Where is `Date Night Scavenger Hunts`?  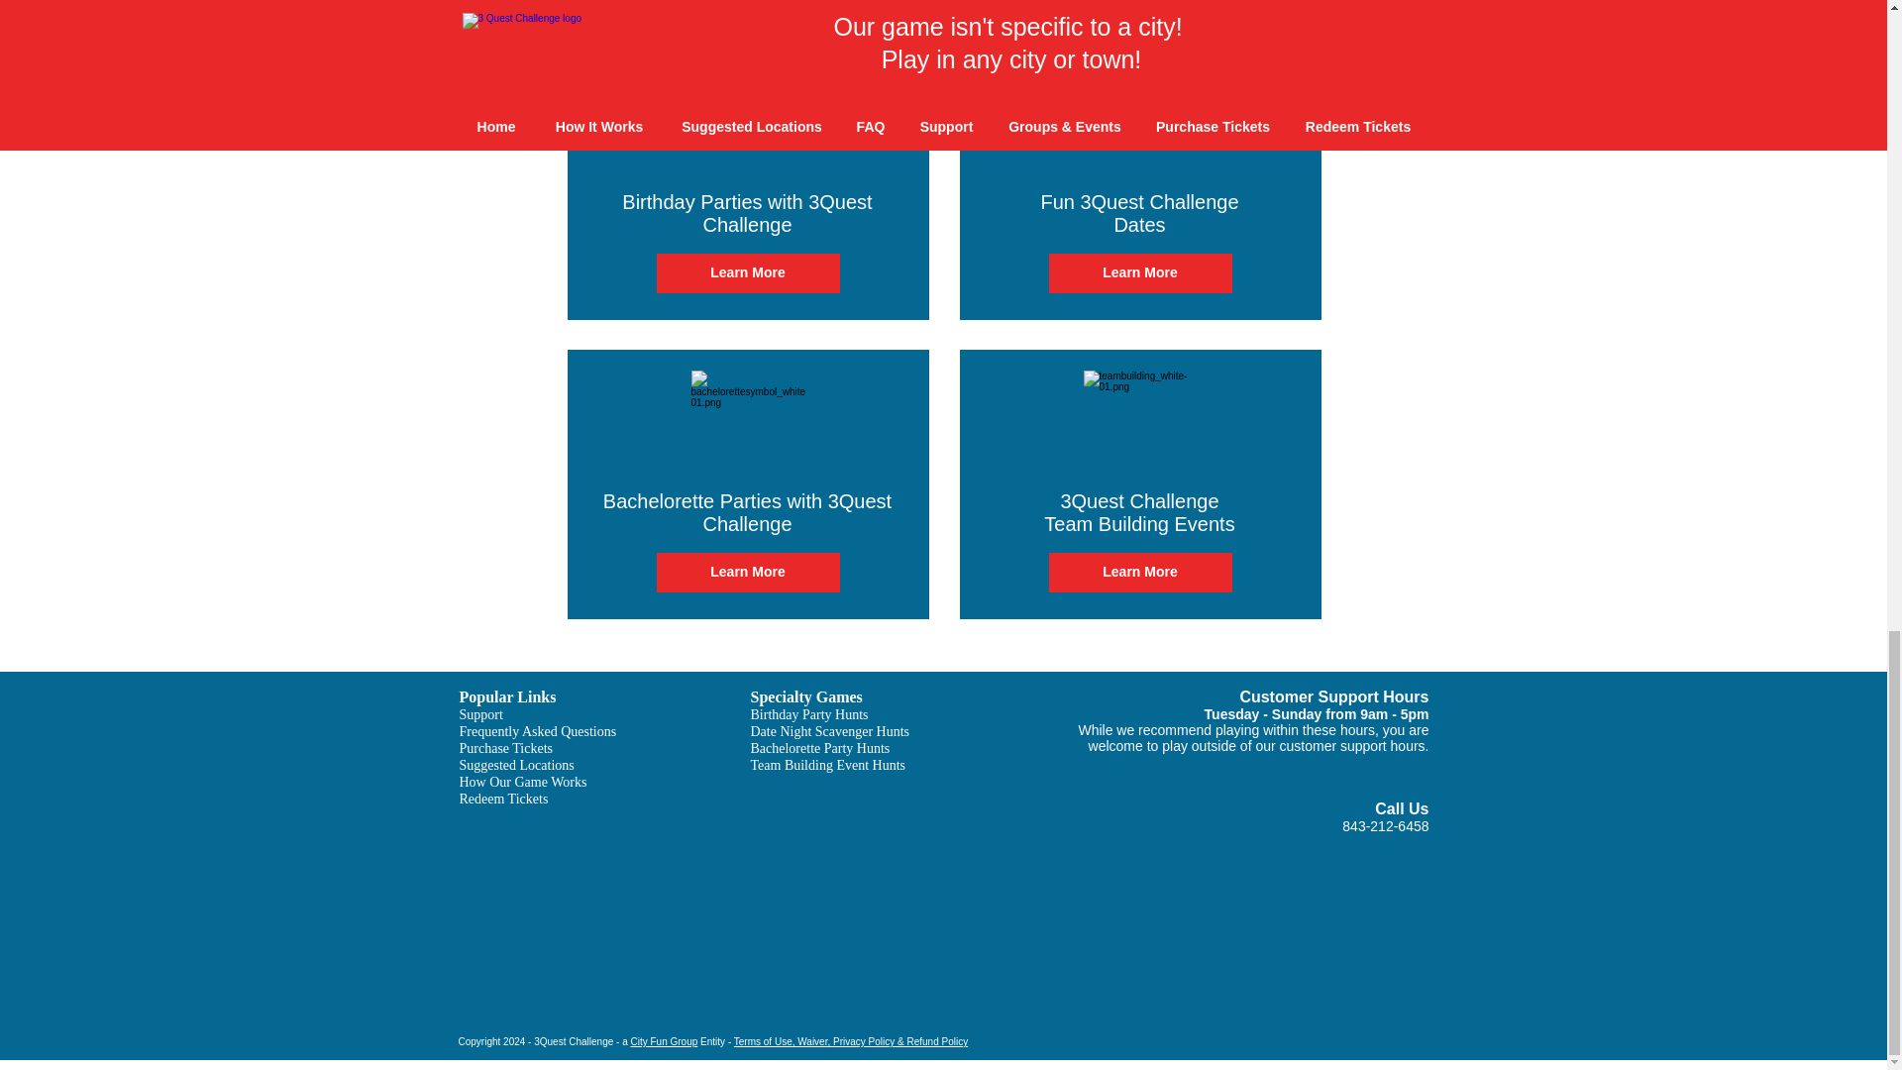 Date Night Scavenger Hunts is located at coordinates (830, 731).